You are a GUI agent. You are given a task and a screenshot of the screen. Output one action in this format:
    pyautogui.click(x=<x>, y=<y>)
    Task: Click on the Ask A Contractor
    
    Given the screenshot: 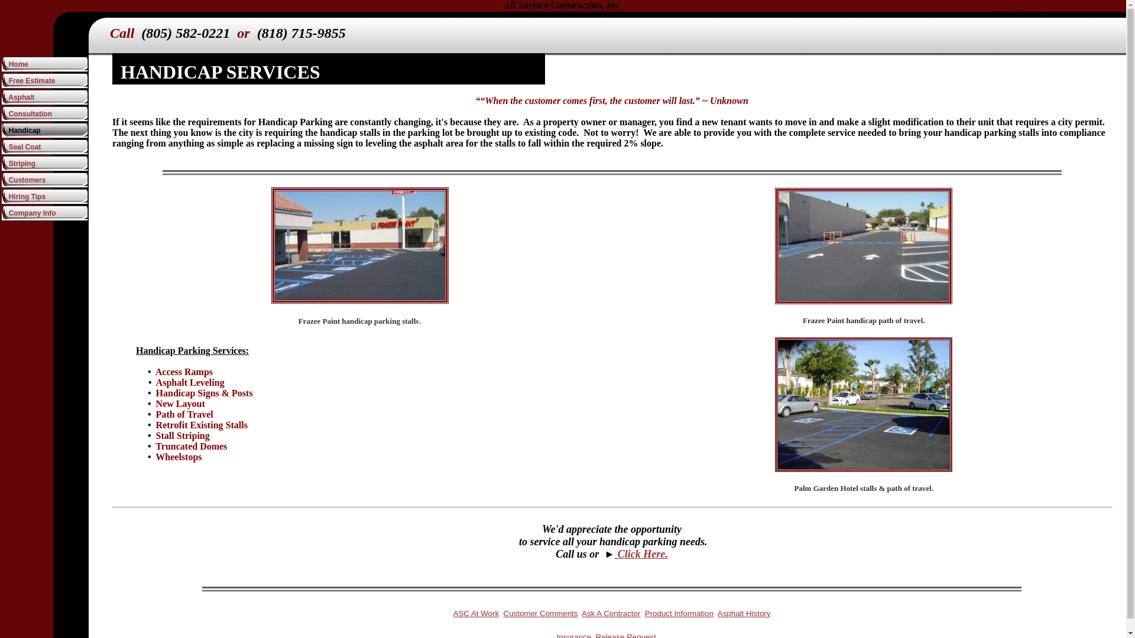 What is the action you would take?
    pyautogui.click(x=610, y=613)
    